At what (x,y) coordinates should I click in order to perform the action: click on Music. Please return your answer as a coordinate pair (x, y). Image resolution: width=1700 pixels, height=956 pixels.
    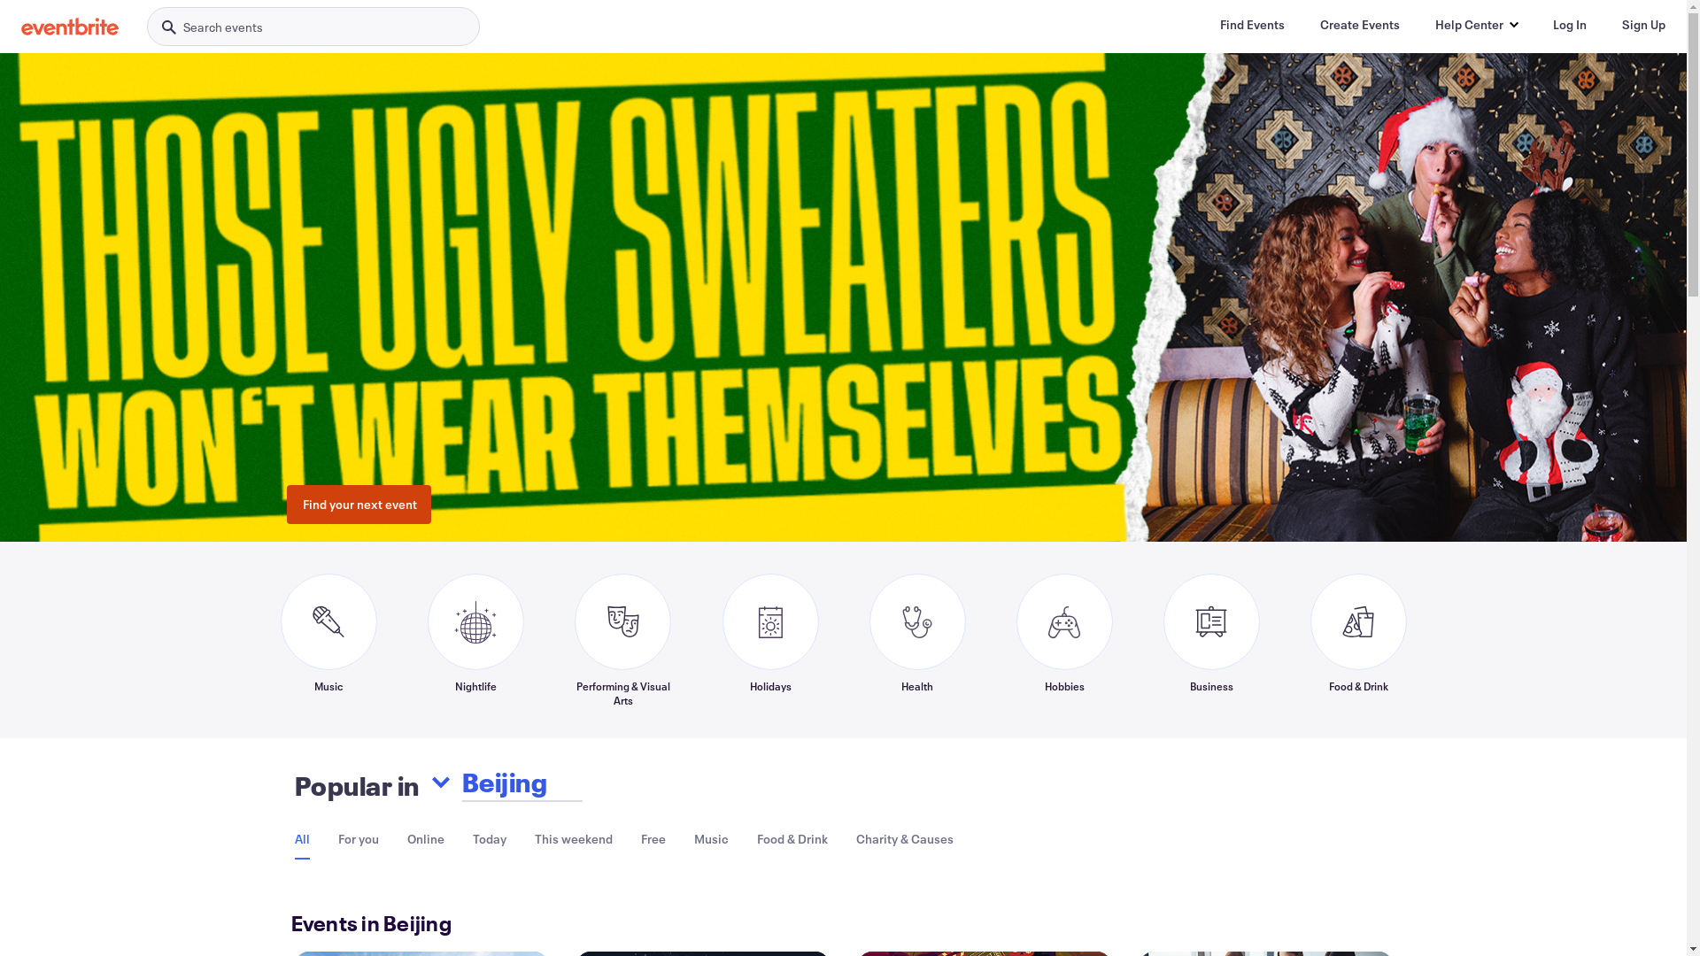
    Looking at the image, I should click on (712, 839).